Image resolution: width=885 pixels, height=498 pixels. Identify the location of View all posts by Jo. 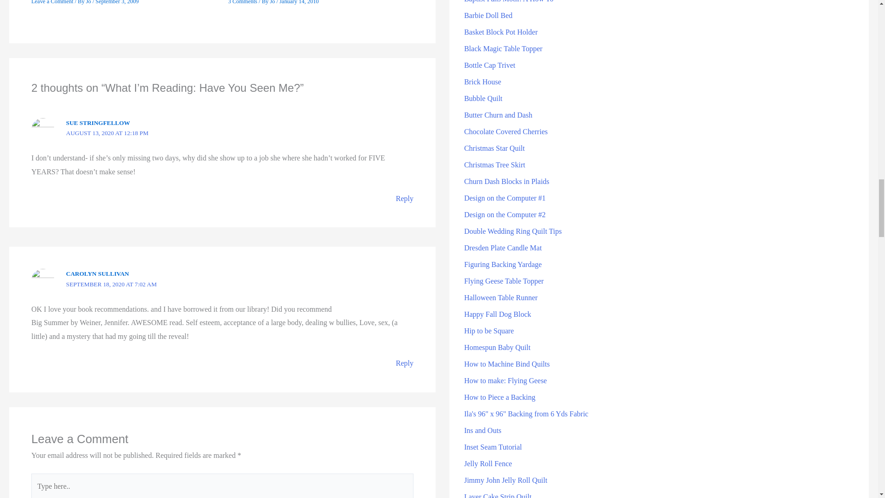
(88, 2).